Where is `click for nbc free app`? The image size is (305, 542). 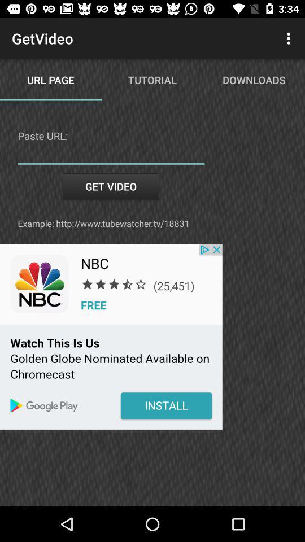
click for nbc free app is located at coordinates (111, 336).